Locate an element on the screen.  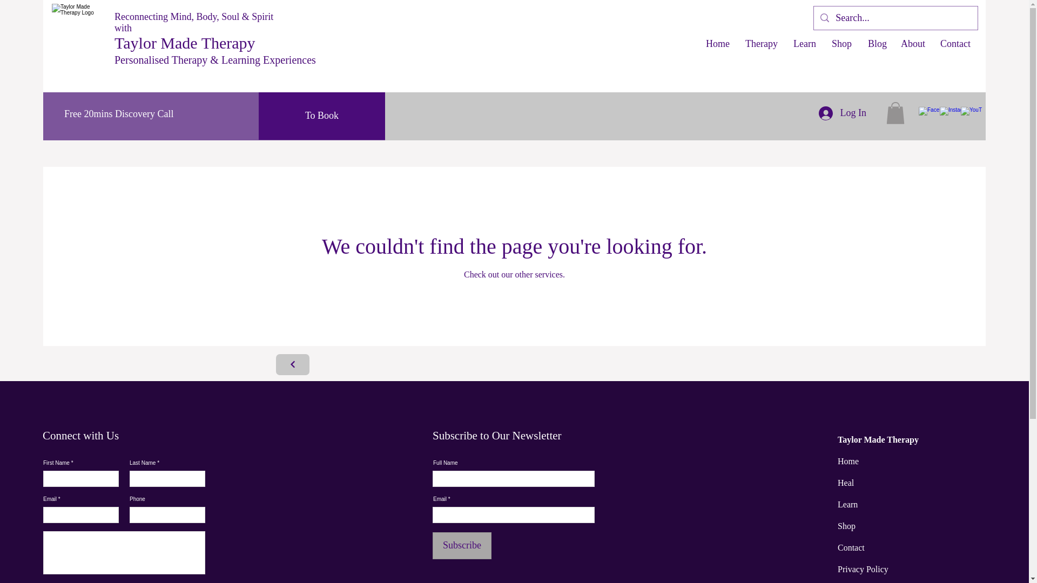
Log In is located at coordinates (843, 112).